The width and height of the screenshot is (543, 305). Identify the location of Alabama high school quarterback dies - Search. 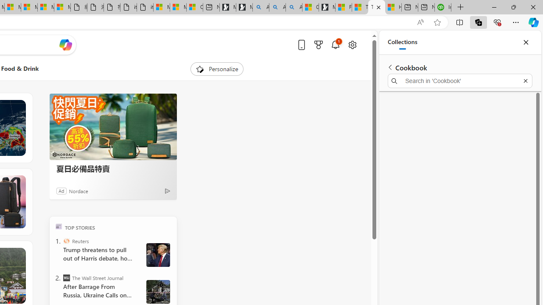
(260, 8).